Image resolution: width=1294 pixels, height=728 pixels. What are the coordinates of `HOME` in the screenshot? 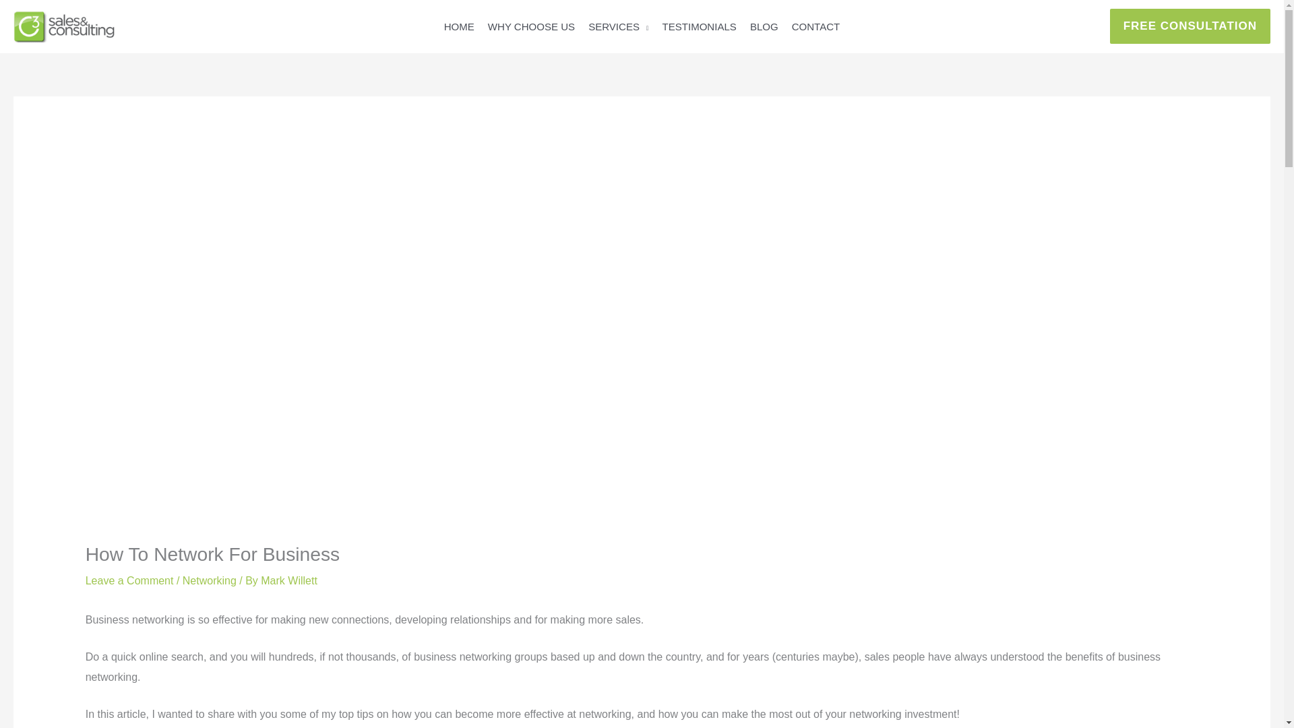 It's located at (459, 28).